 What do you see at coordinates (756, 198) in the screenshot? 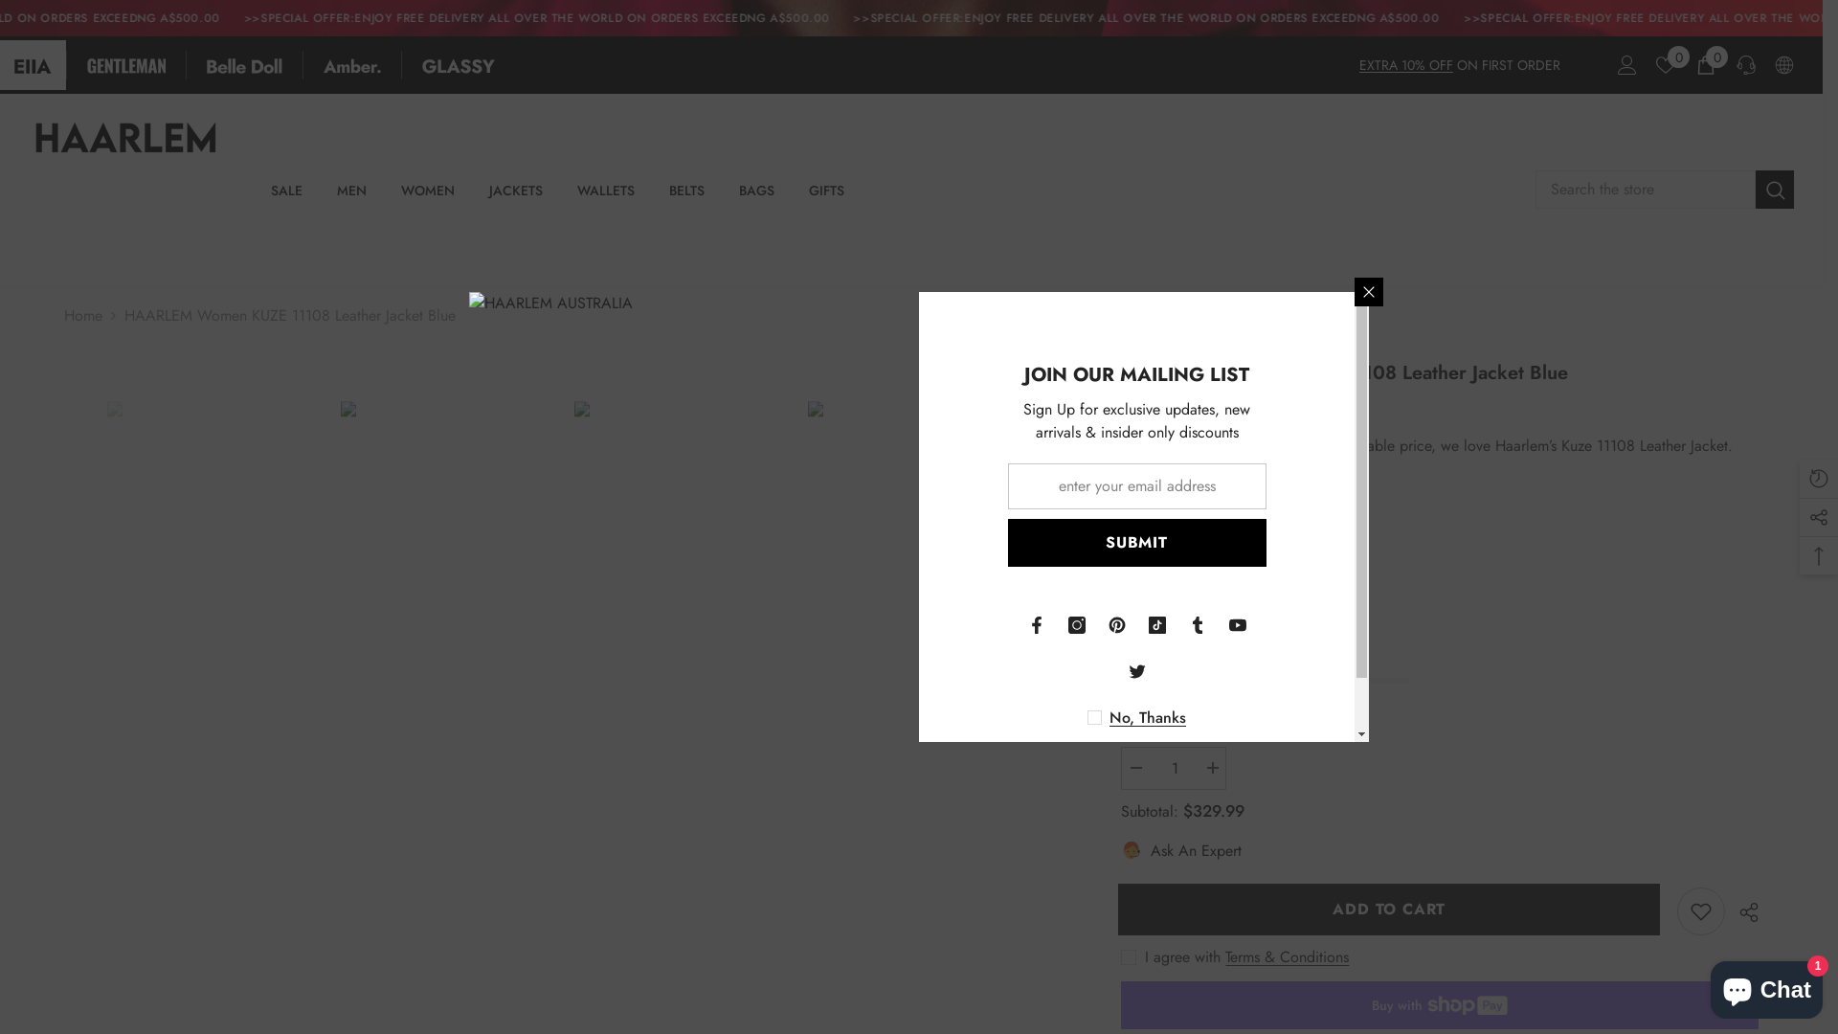
I see `BAGS` at bounding box center [756, 198].